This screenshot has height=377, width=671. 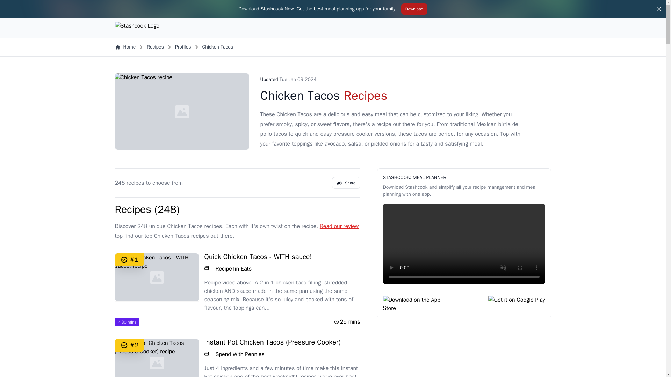 What do you see at coordinates (155, 47) in the screenshot?
I see `Recipes` at bounding box center [155, 47].